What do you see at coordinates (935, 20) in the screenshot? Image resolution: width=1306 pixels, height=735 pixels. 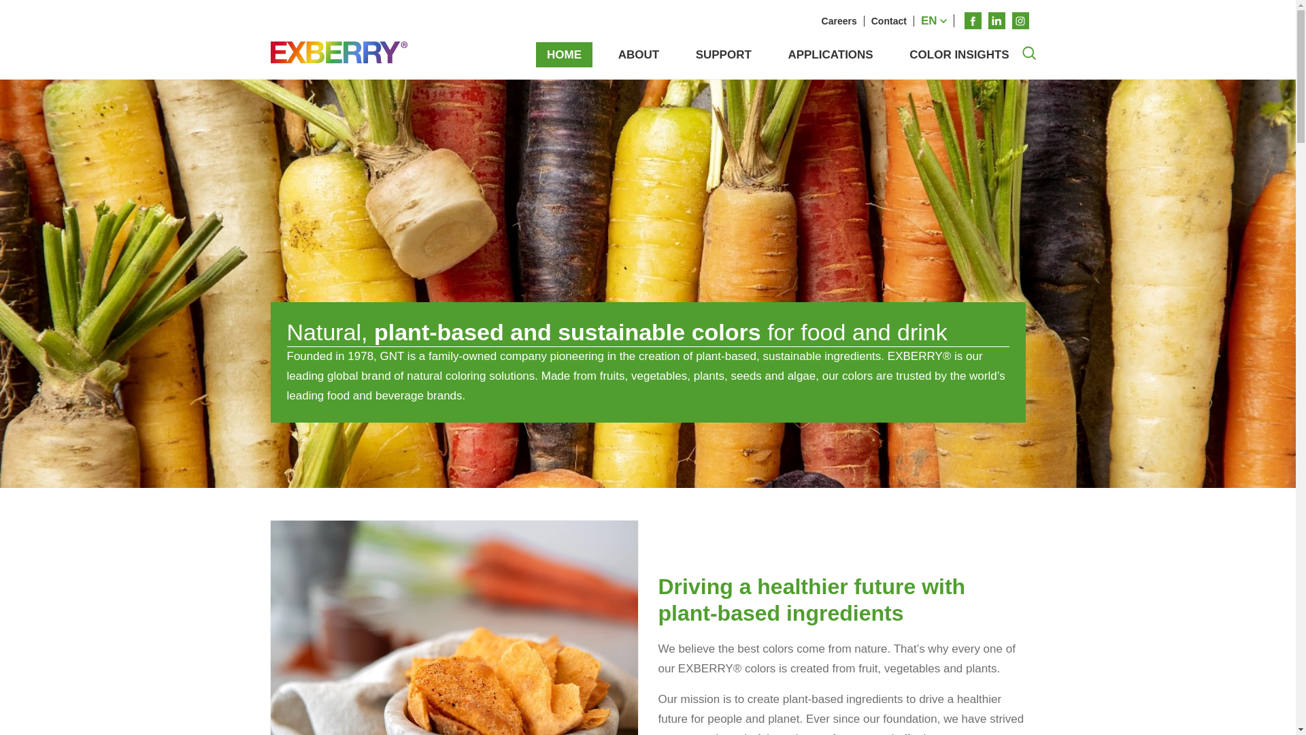 I see `EN` at bounding box center [935, 20].